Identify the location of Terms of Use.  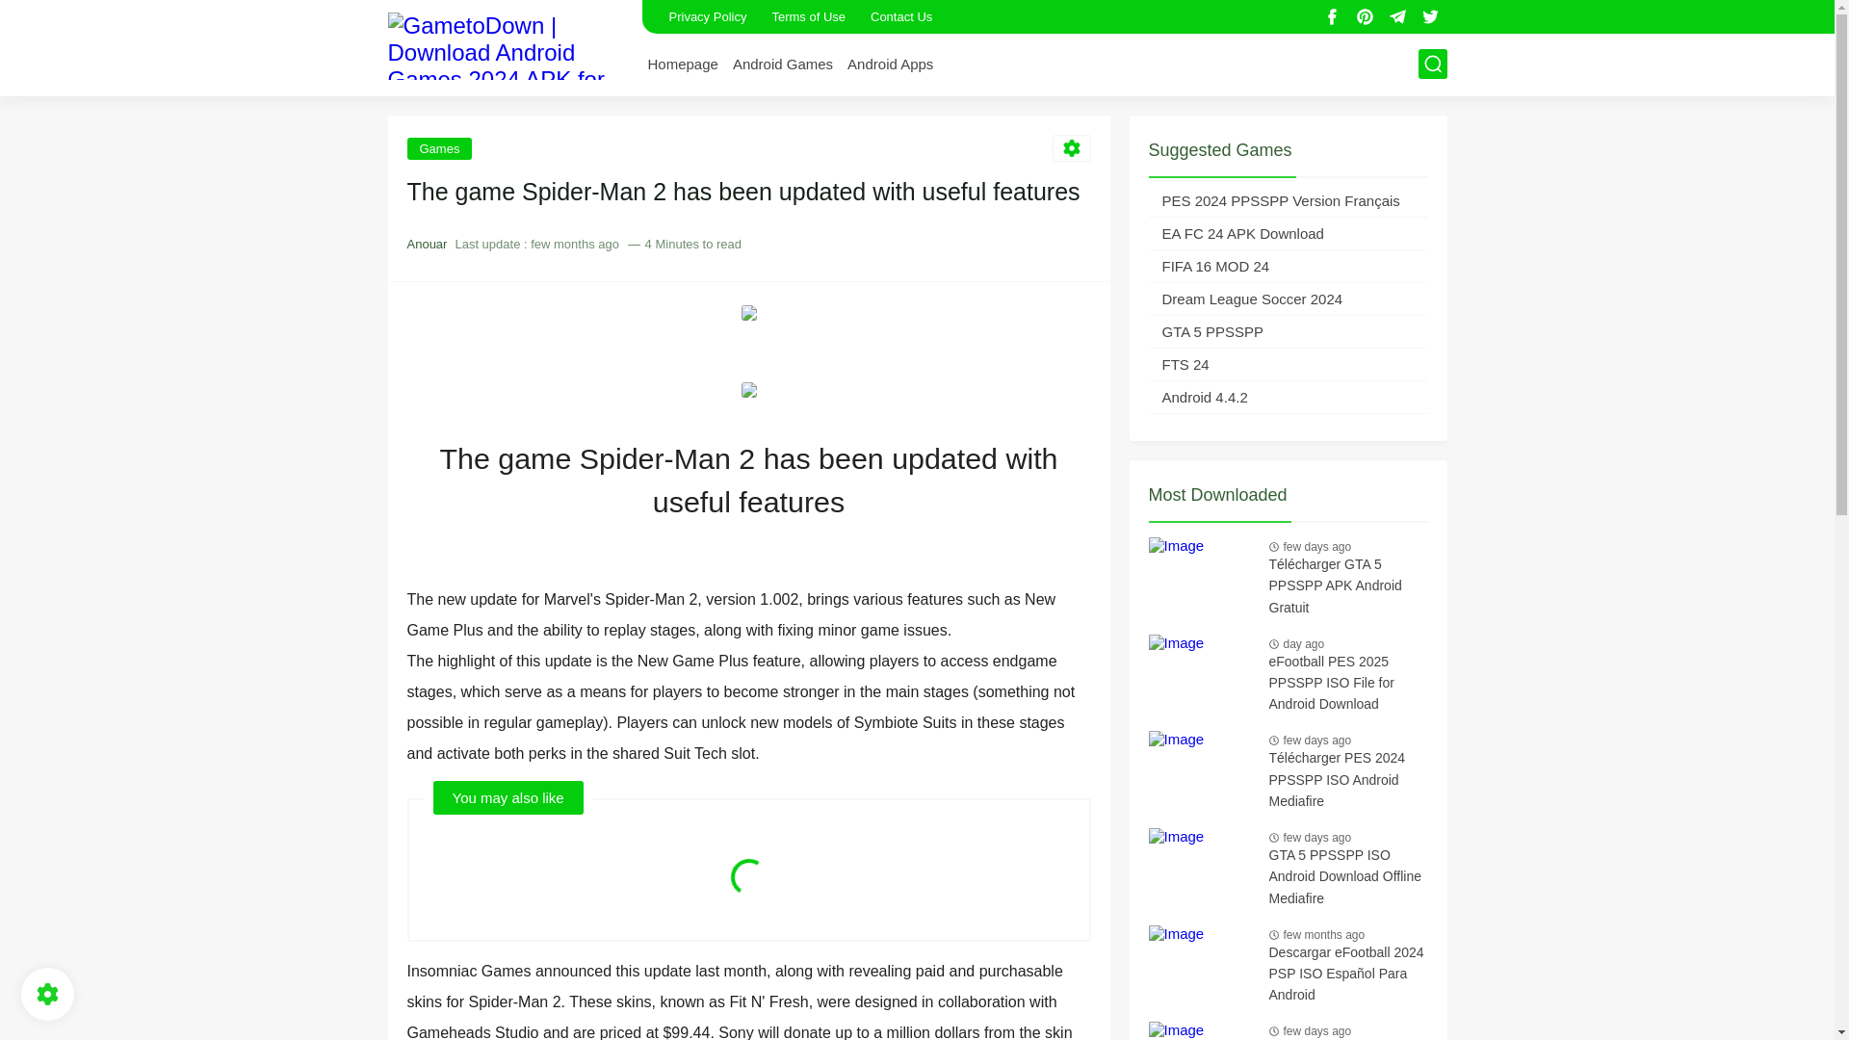
(807, 16).